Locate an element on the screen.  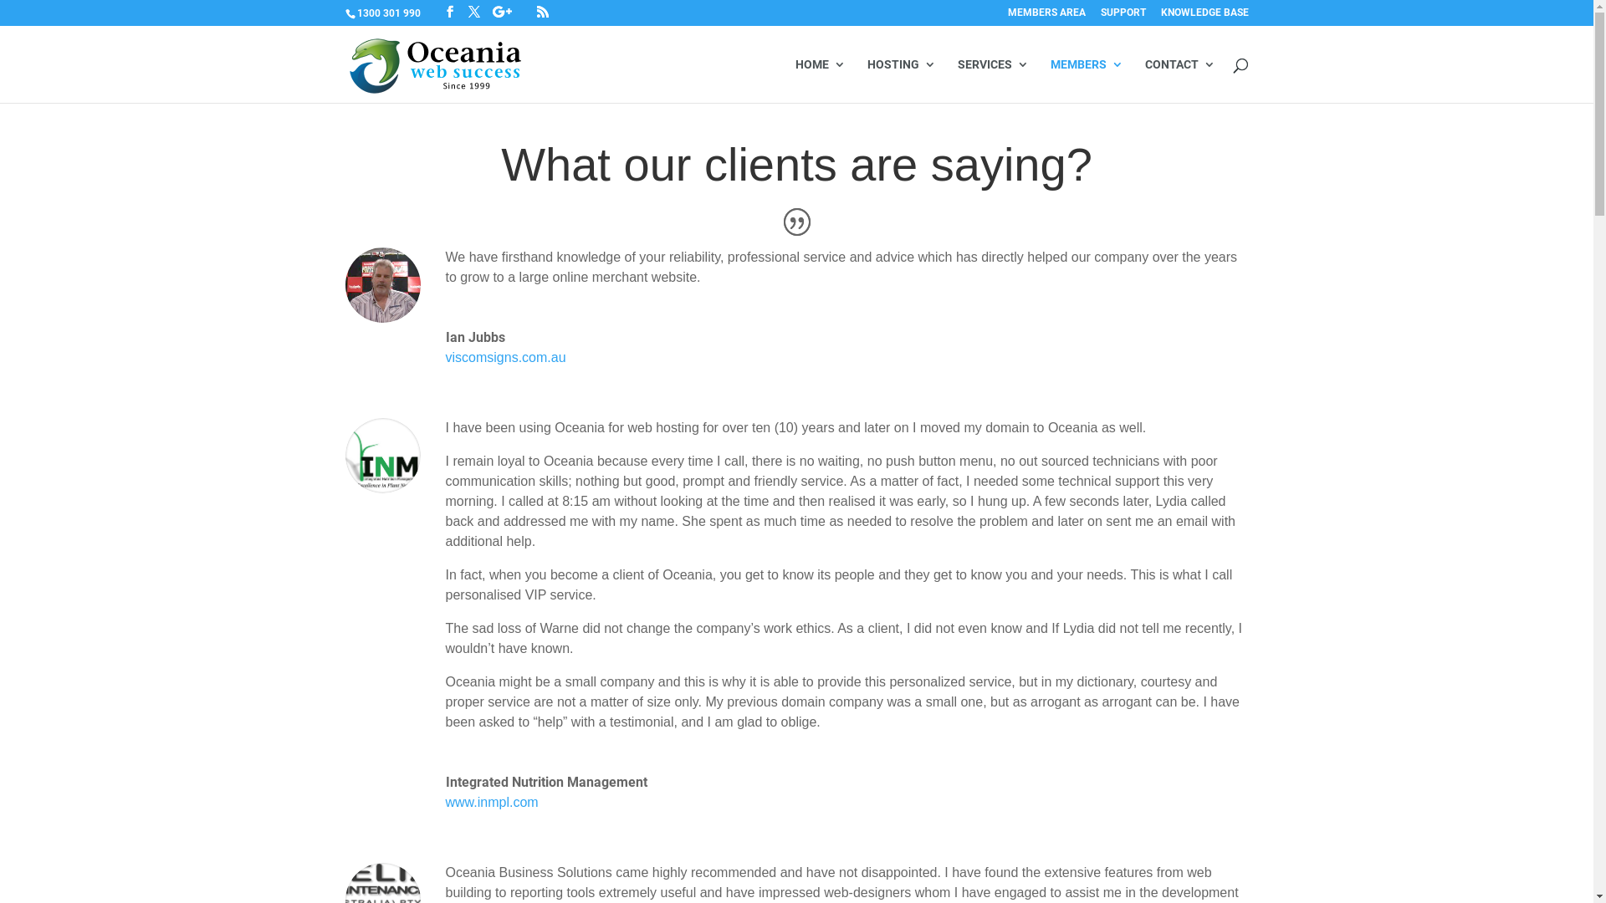
SERVICES is located at coordinates (992, 80).